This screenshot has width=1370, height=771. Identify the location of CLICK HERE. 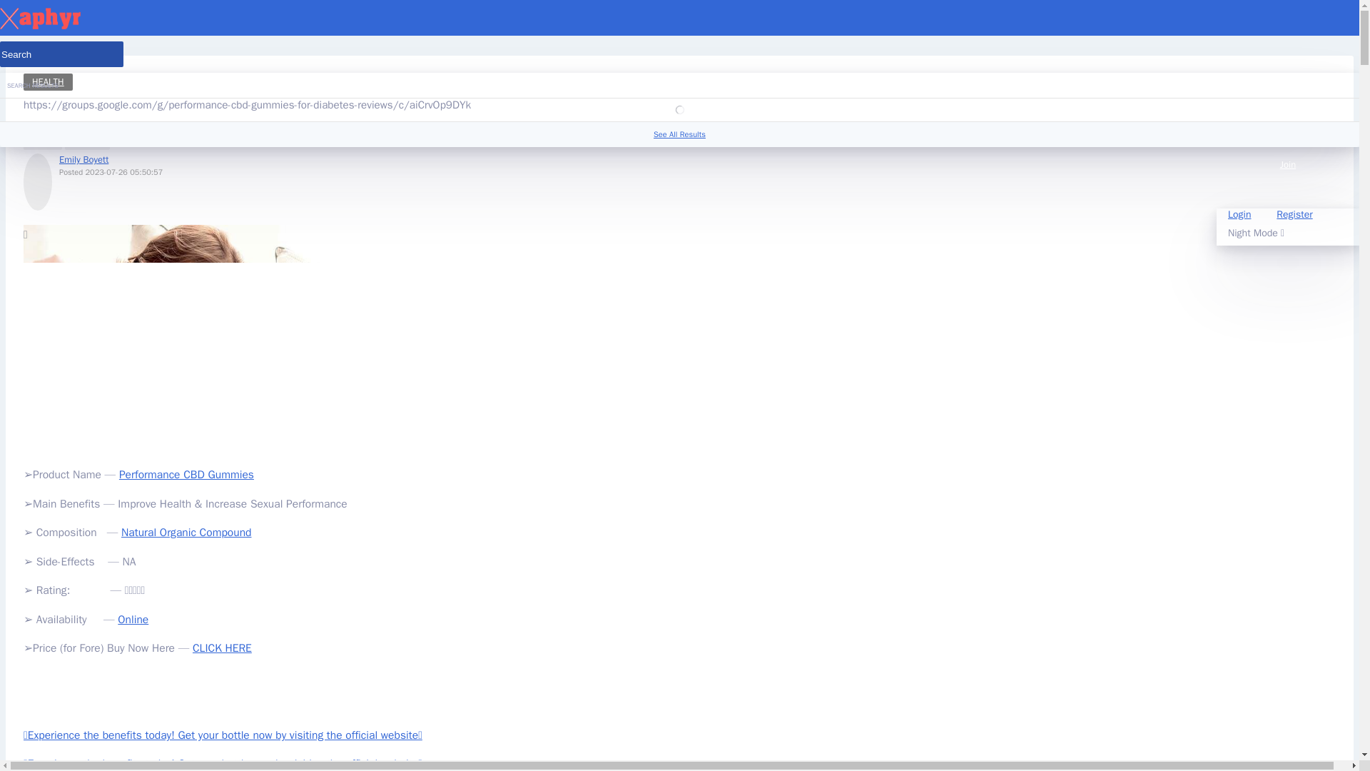
(223, 648).